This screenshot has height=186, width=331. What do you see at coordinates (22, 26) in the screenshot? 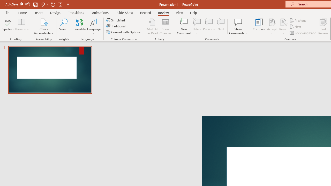
I see `Thesaurus...` at bounding box center [22, 26].